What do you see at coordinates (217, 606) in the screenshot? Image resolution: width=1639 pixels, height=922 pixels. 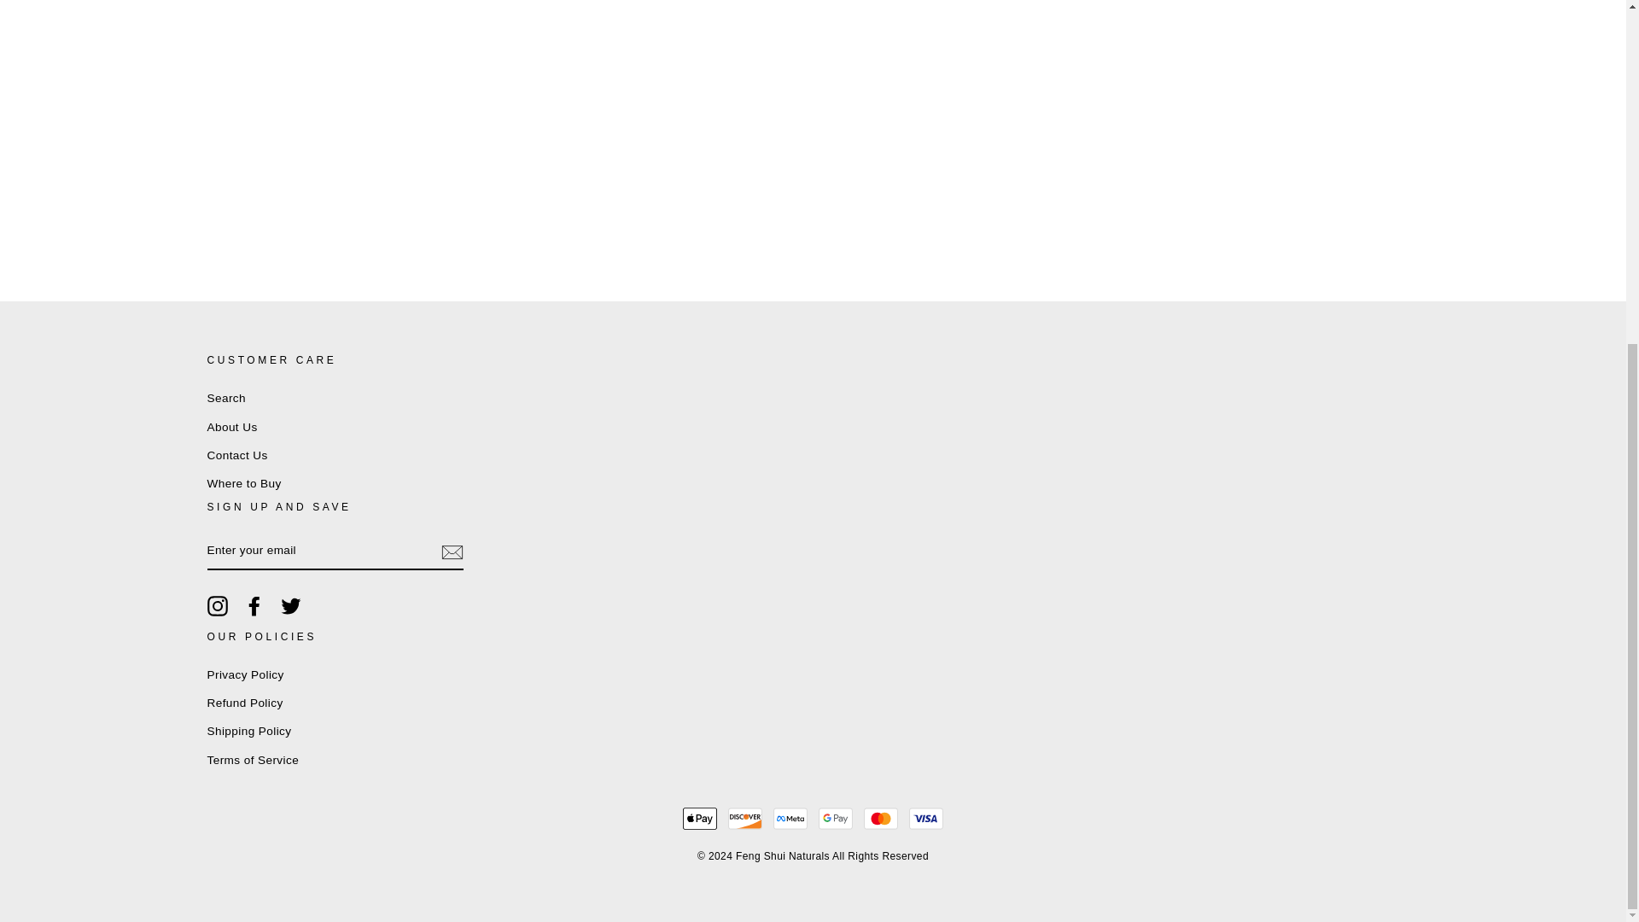 I see `Feng Shui Naturals on Instagram` at bounding box center [217, 606].